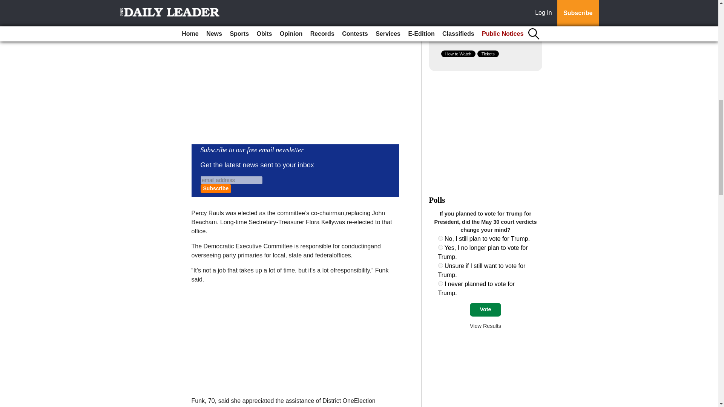  What do you see at coordinates (488, 54) in the screenshot?
I see `Tickets` at bounding box center [488, 54].